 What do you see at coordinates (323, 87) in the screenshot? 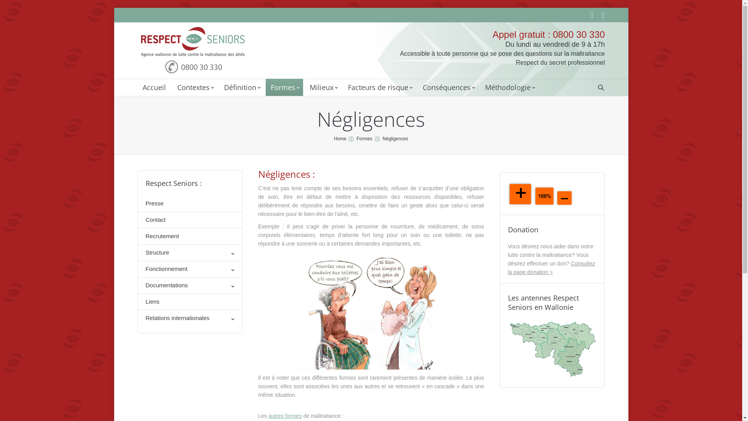
I see `Milieux` at bounding box center [323, 87].